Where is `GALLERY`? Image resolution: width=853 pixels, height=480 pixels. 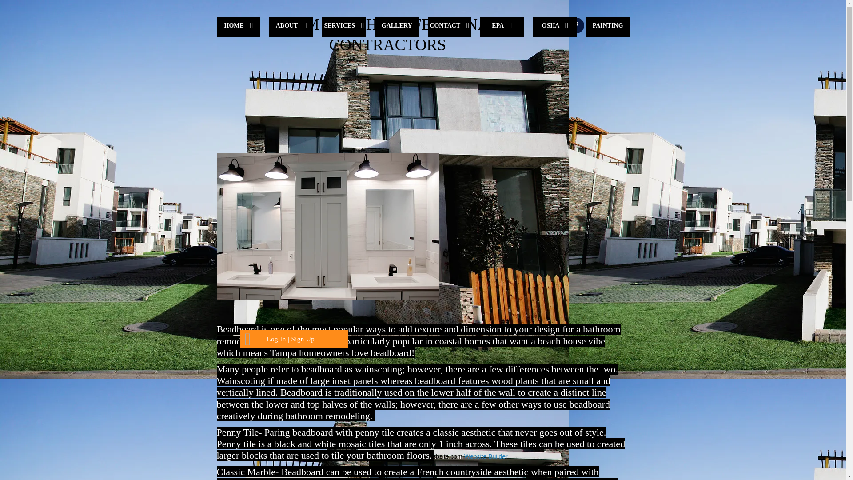 GALLERY is located at coordinates (397, 27).